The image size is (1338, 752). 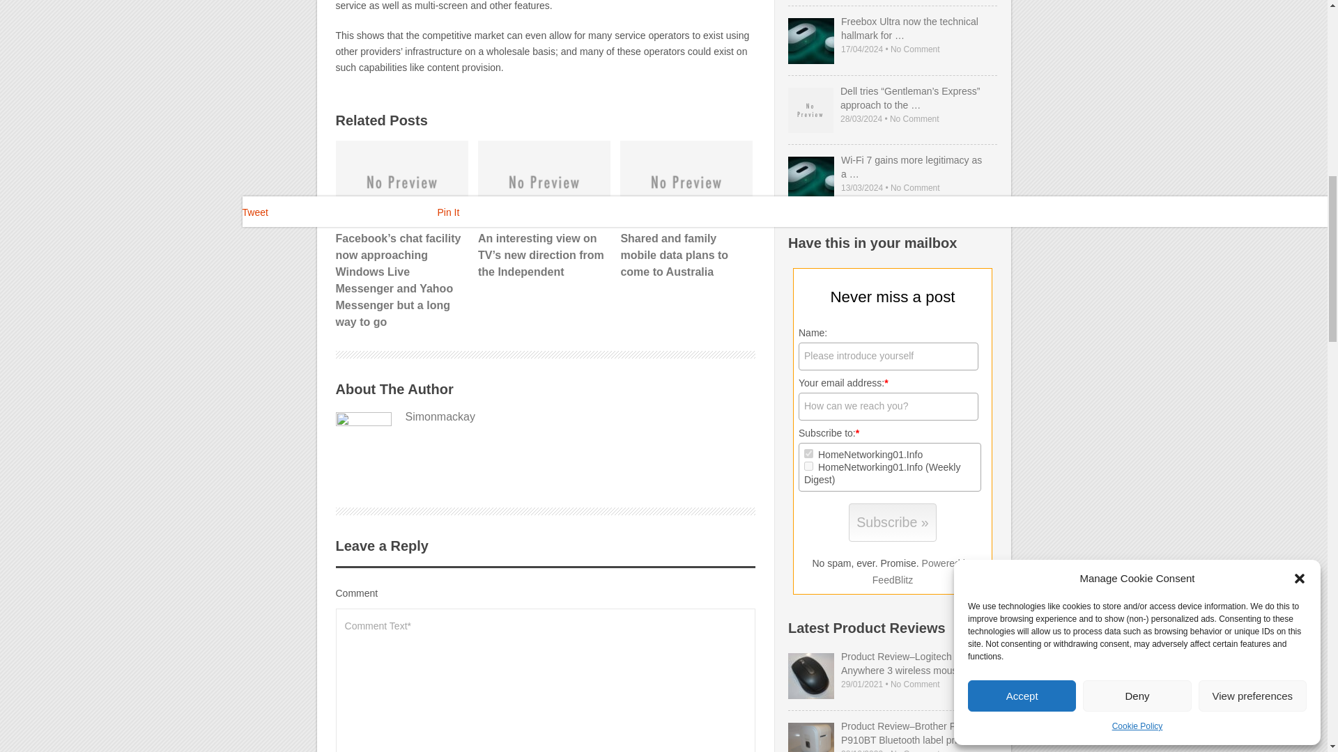 What do you see at coordinates (808, 453) in the screenshot?
I see `992216` at bounding box center [808, 453].